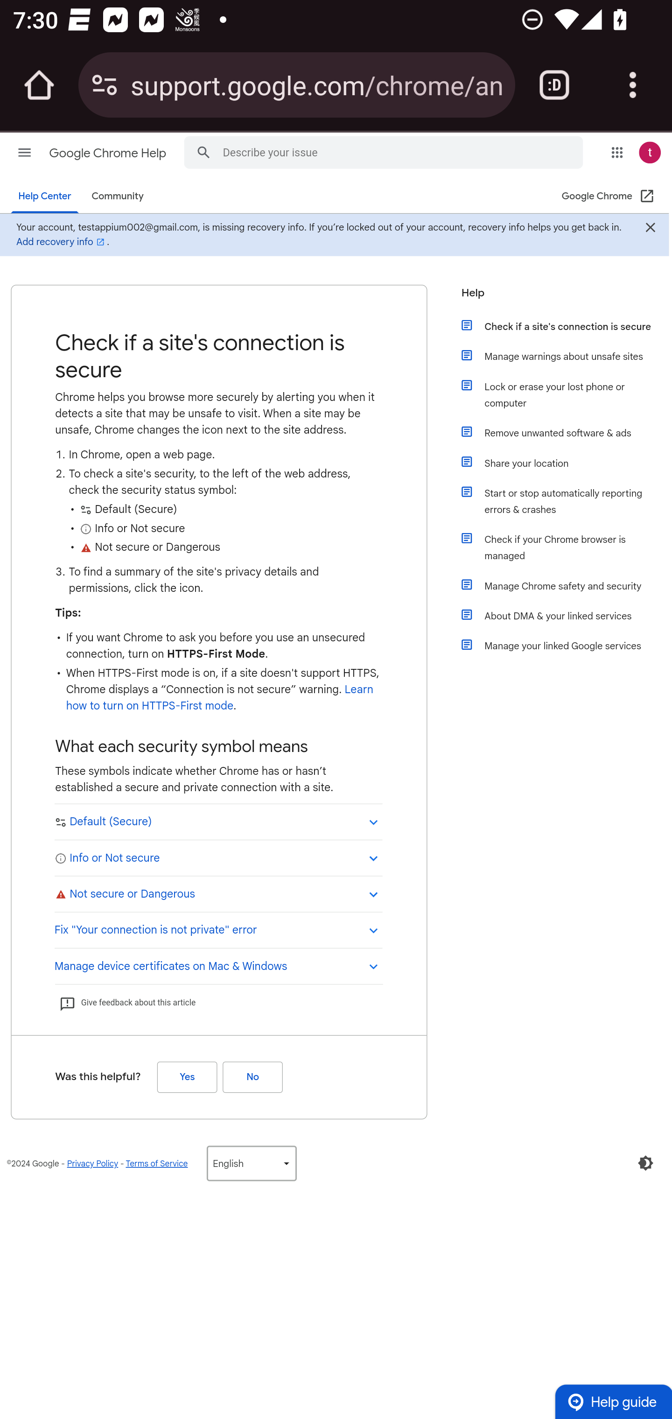 The width and height of the screenshot is (672, 1419). Describe the element at coordinates (567, 615) in the screenshot. I see `About DMA & your linked services` at that location.